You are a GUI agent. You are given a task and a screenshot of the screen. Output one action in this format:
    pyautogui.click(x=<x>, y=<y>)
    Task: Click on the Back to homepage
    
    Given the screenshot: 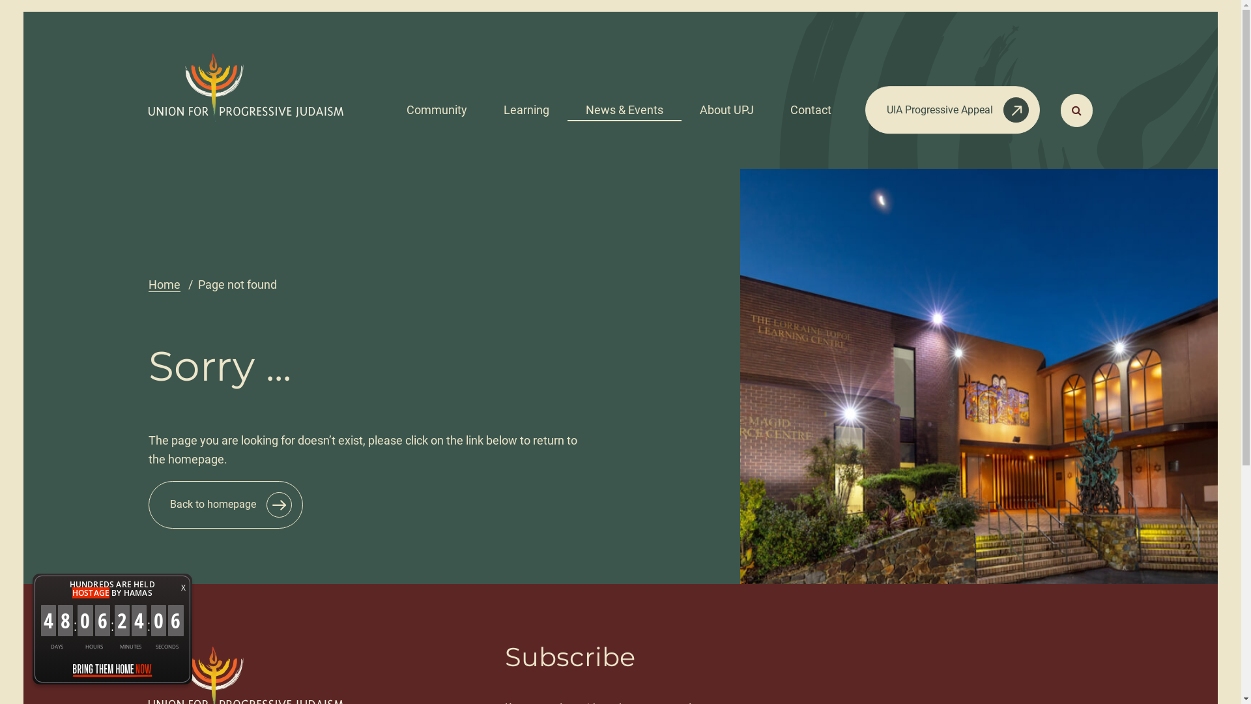 What is the action you would take?
    pyautogui.click(x=225, y=505)
    